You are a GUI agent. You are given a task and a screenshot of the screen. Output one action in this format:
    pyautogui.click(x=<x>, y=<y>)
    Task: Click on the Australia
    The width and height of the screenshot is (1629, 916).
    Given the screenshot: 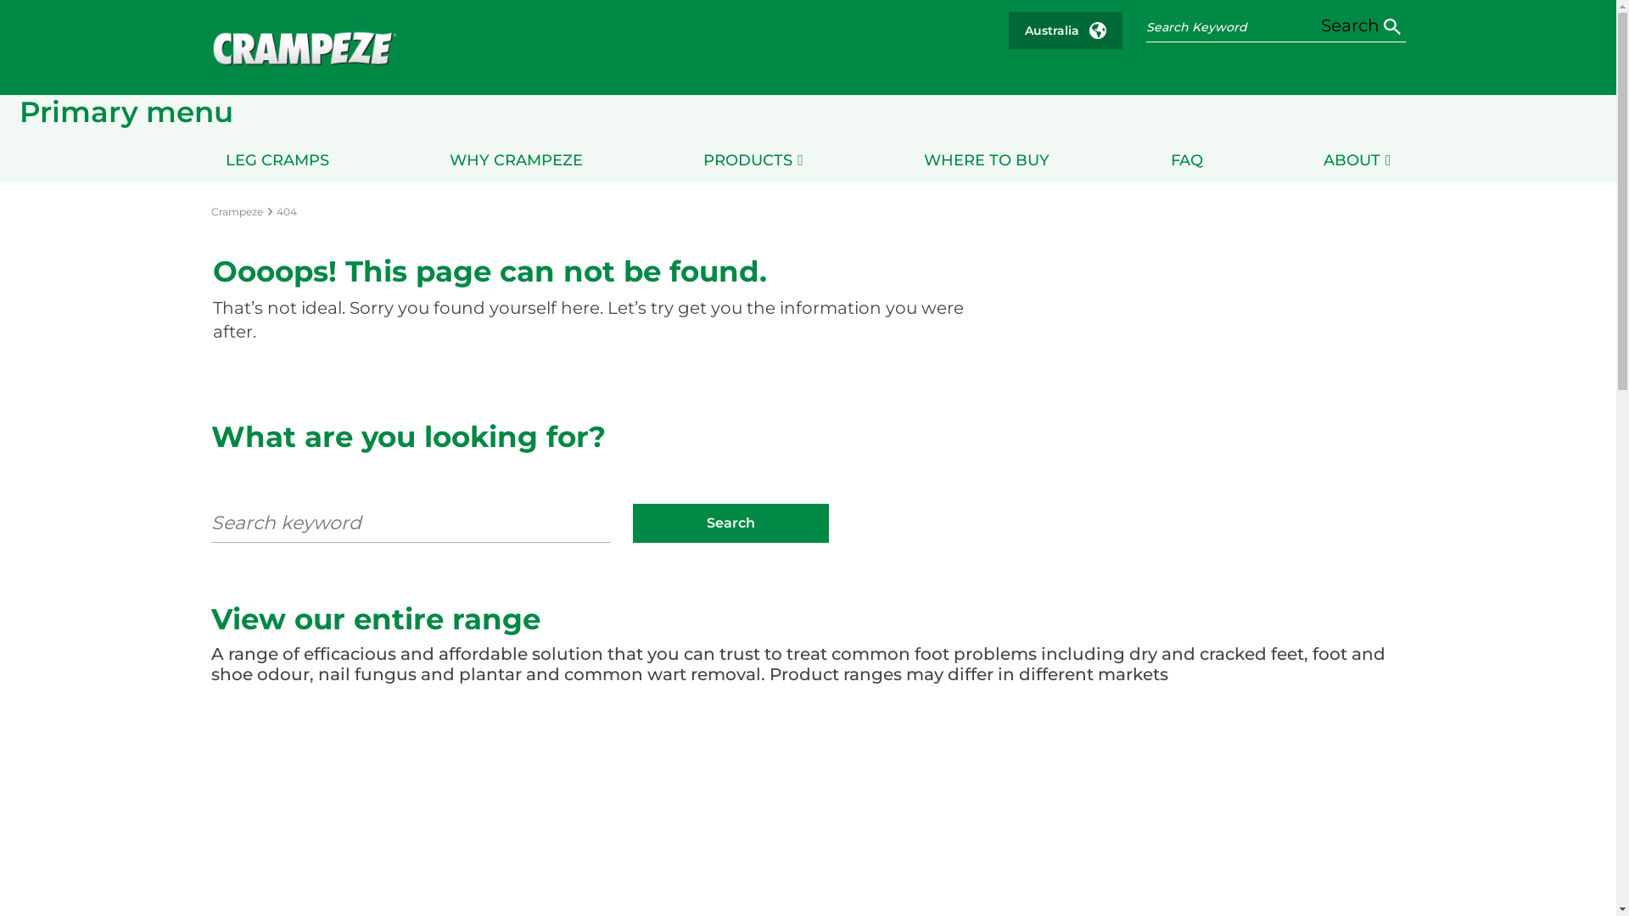 What is the action you would take?
    pyautogui.click(x=1065, y=31)
    